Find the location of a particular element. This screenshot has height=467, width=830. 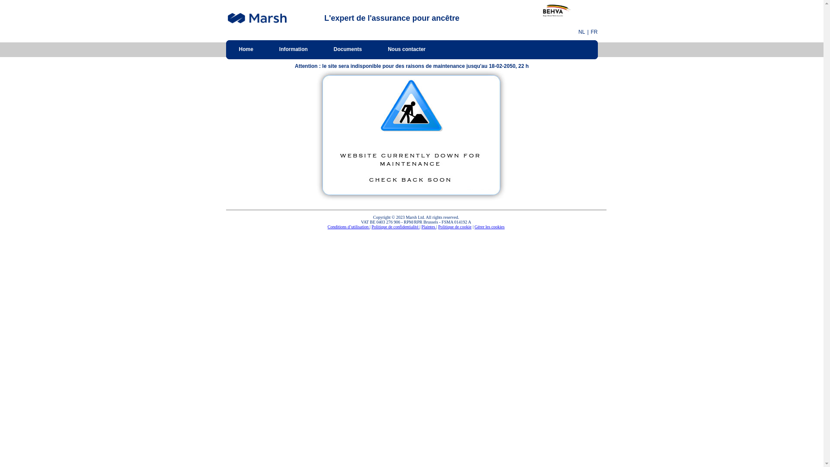

FR is located at coordinates (594, 32).